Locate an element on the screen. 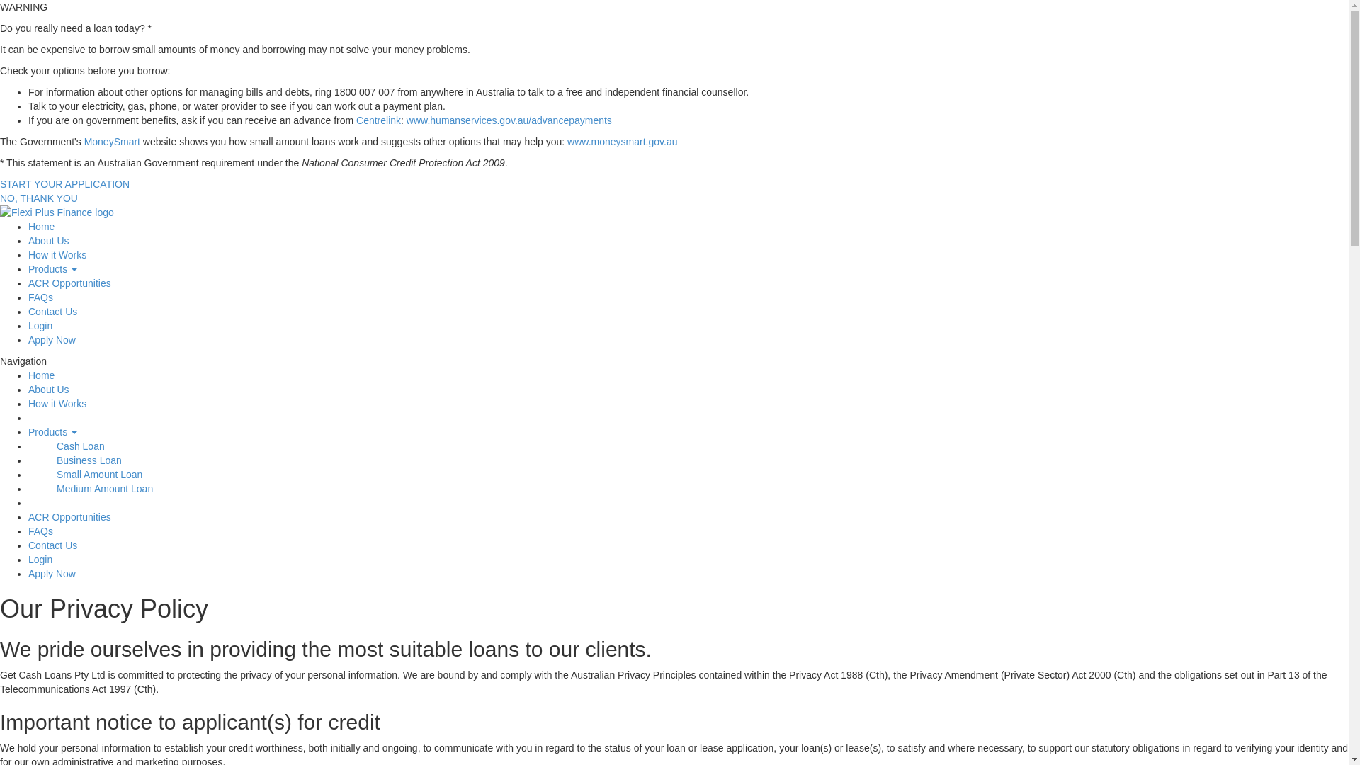 The width and height of the screenshot is (1360, 765). Business Loan is located at coordinates (75, 460).